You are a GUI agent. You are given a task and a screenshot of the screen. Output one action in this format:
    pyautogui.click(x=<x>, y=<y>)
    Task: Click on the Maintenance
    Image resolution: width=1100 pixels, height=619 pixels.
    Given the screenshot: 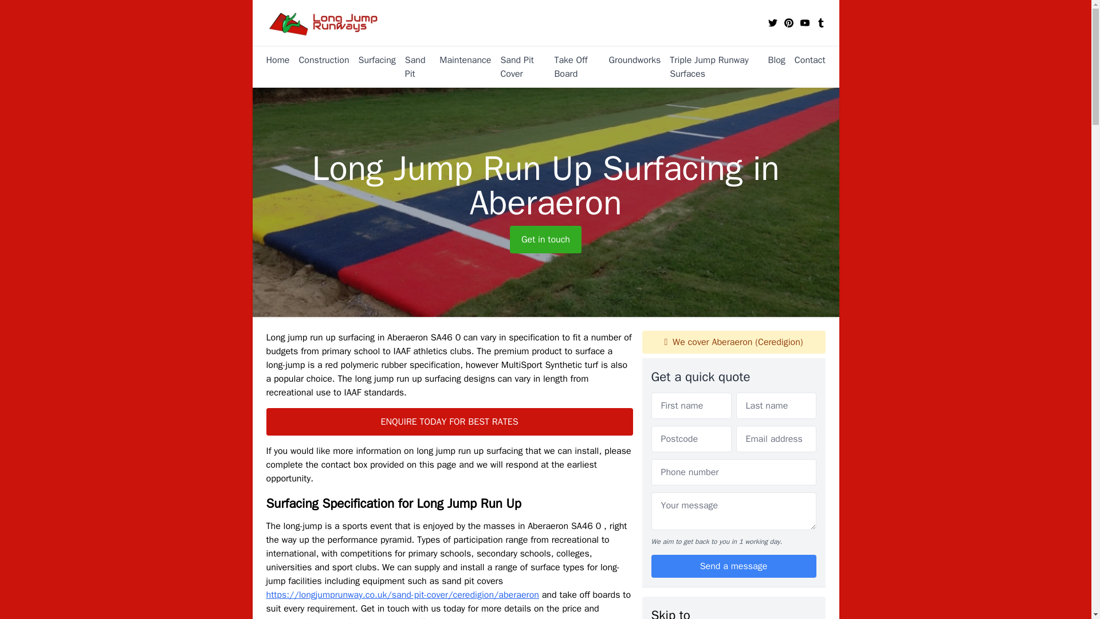 What is the action you would take?
    pyautogui.click(x=460, y=66)
    